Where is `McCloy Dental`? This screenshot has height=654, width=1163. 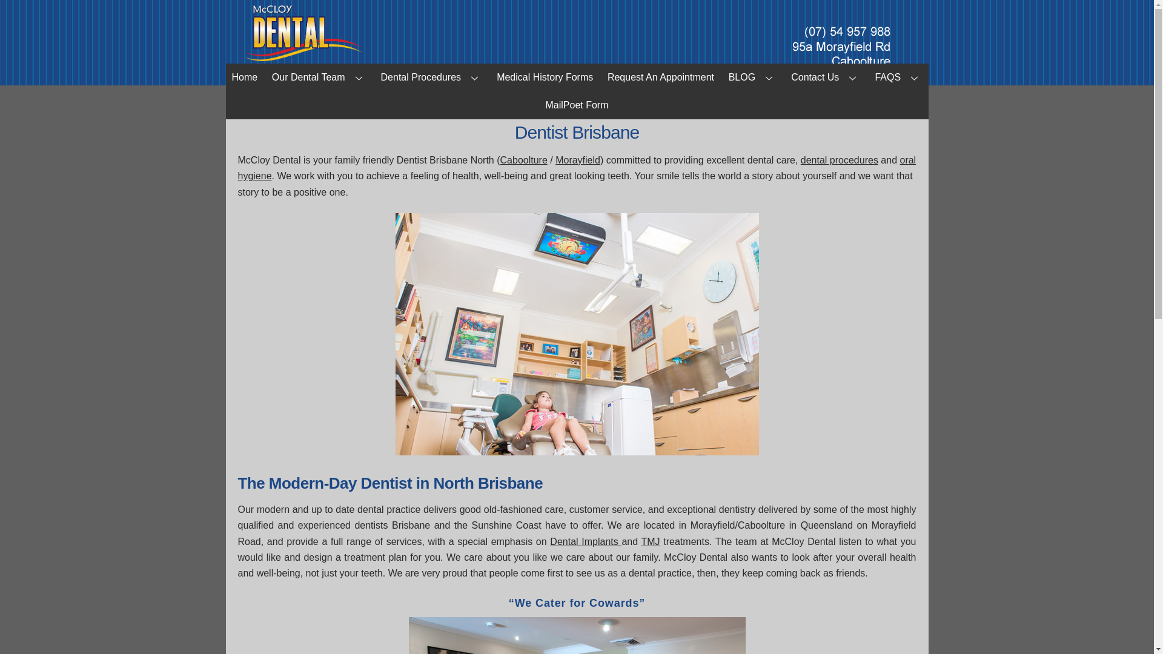
McCloy Dental is located at coordinates (304, 59).